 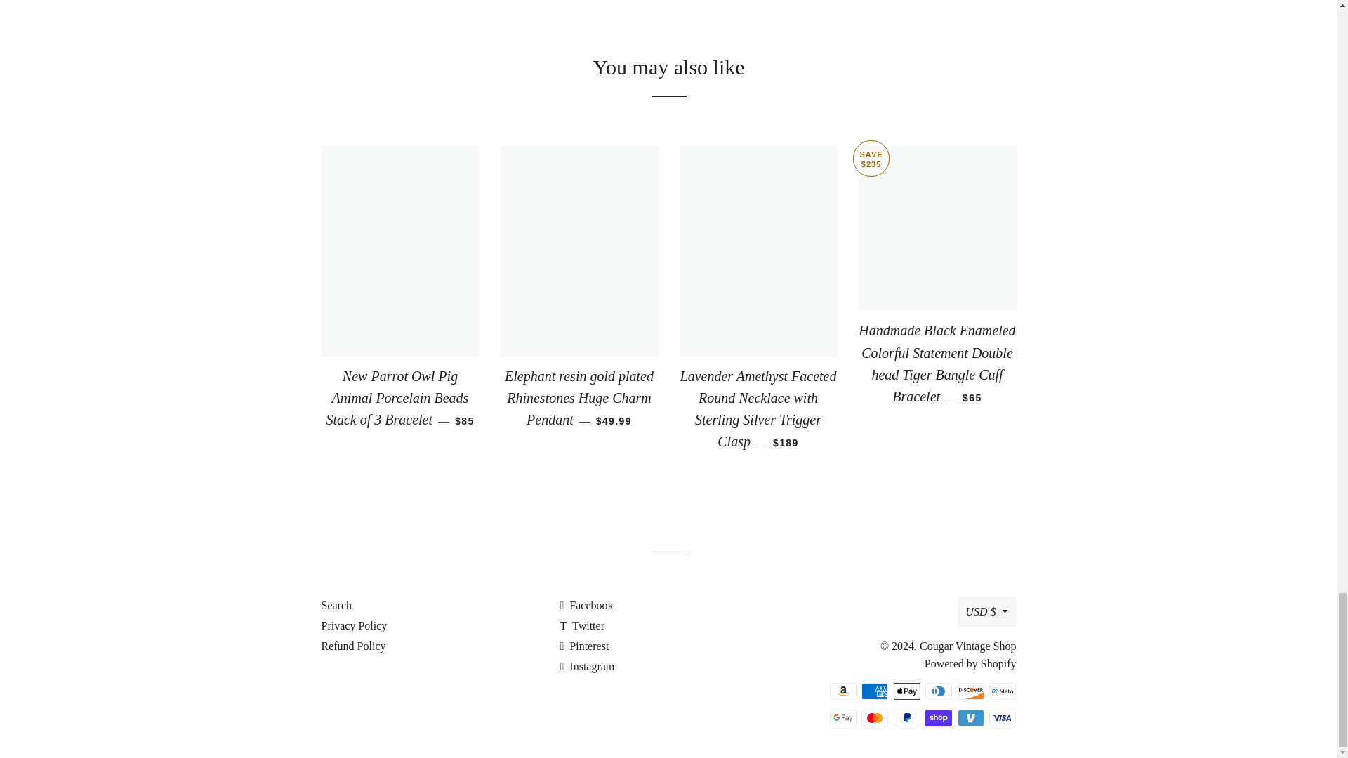 I want to click on Cougar Vintage Shop on Facebook, so click(x=586, y=605).